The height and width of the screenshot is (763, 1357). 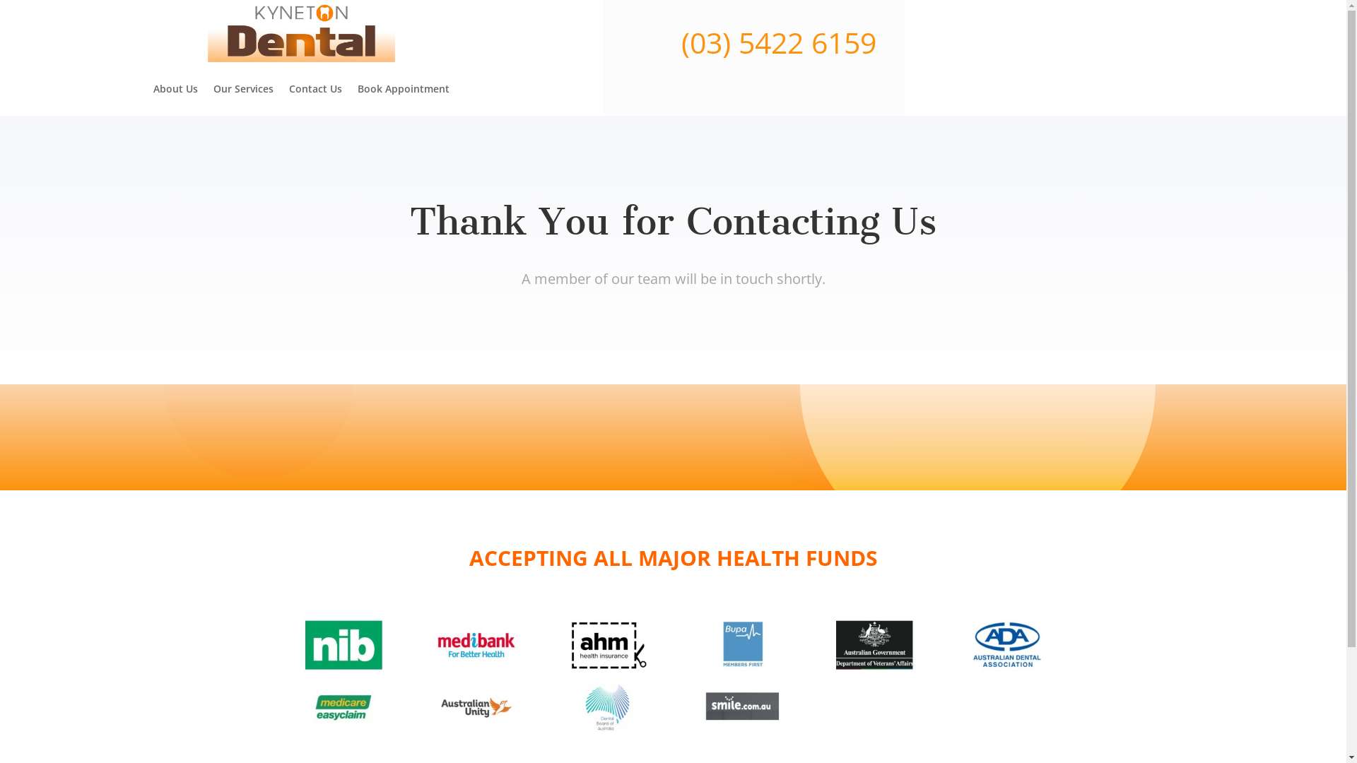 What do you see at coordinates (404, 89) in the screenshot?
I see `Book Appointment` at bounding box center [404, 89].